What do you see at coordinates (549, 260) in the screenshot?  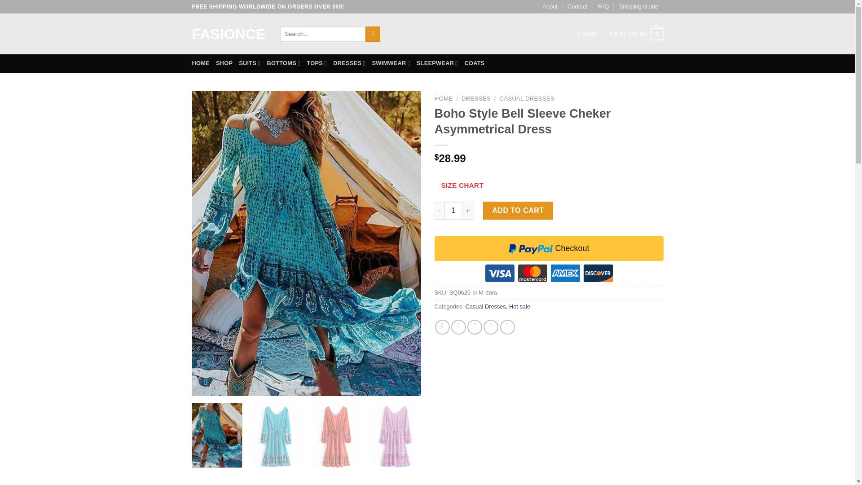 I see `PayPal` at bounding box center [549, 260].